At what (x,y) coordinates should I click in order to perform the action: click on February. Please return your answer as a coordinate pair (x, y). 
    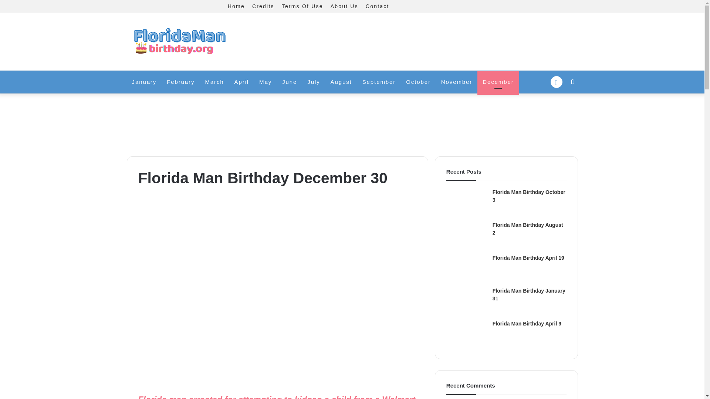
    Looking at the image, I should click on (180, 82).